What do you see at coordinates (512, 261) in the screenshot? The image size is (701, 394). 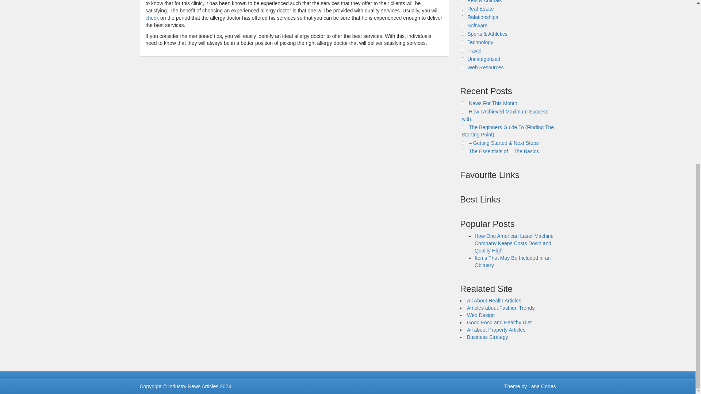 I see `Items That May Be Included in an Obituary` at bounding box center [512, 261].